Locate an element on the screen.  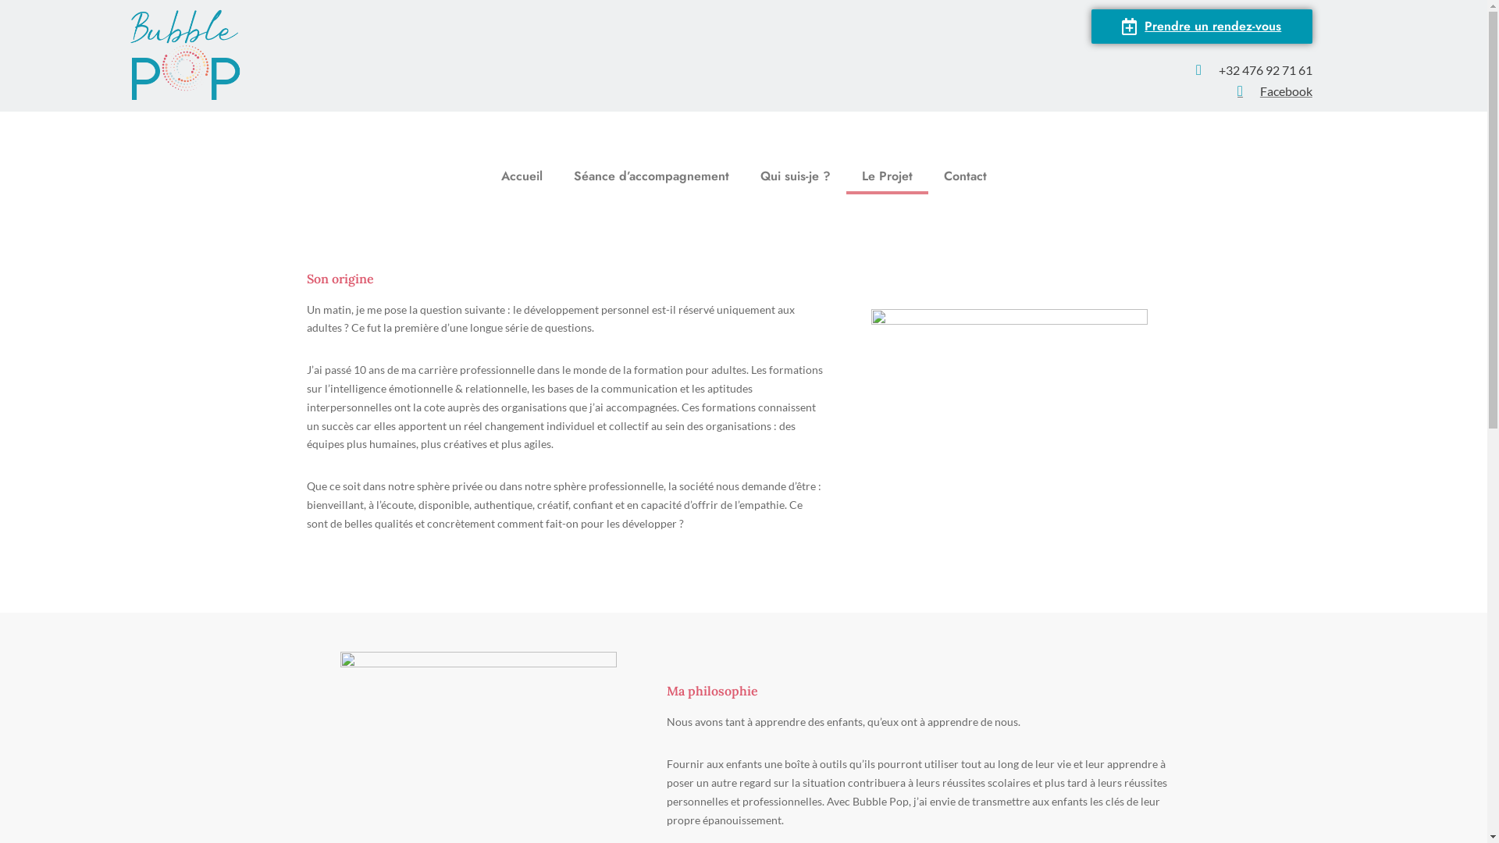
Qui suis-je ? is located at coordinates (796, 176).